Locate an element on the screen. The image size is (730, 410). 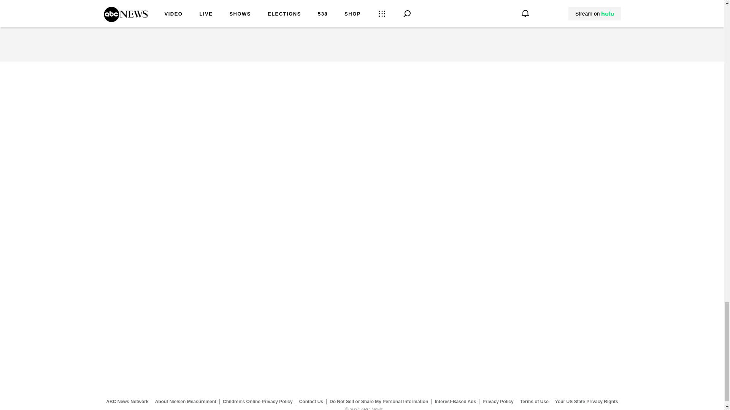
Contact Us is located at coordinates (311, 401).